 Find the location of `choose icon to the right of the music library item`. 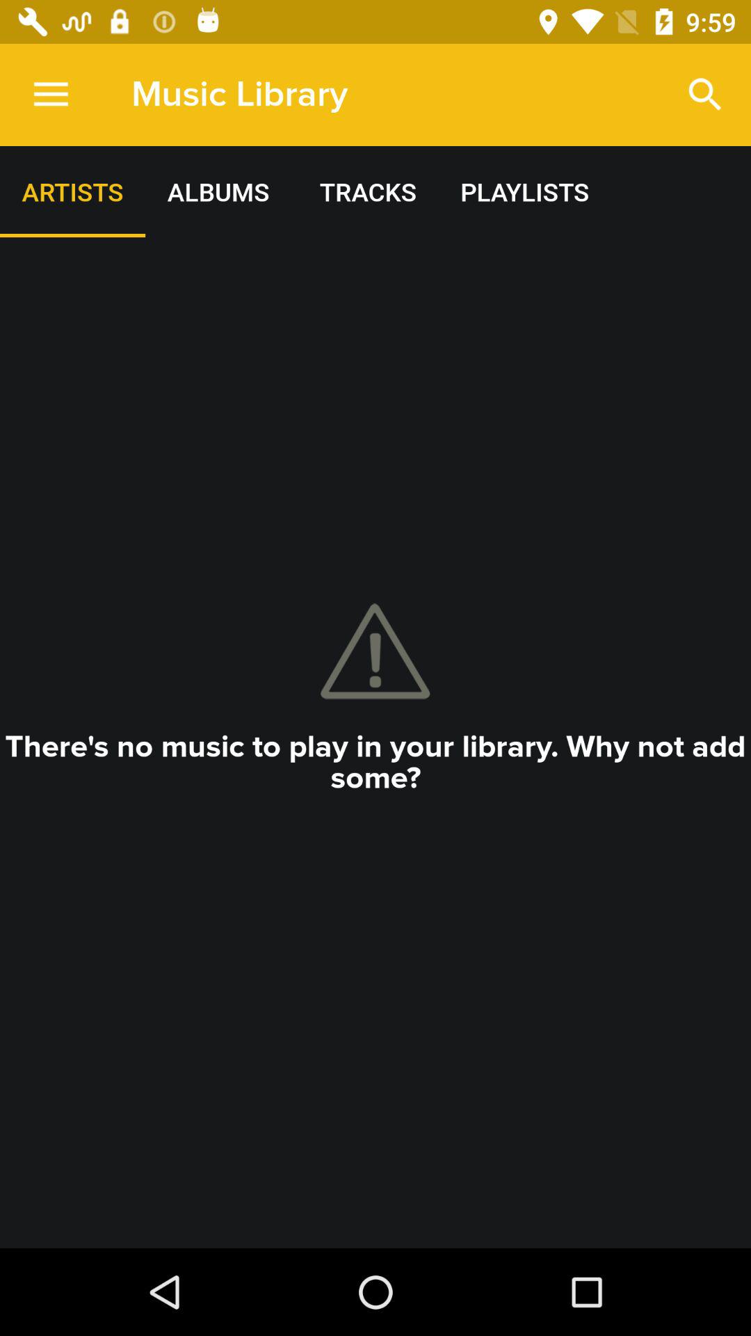

choose icon to the right of the music library item is located at coordinates (705, 95).